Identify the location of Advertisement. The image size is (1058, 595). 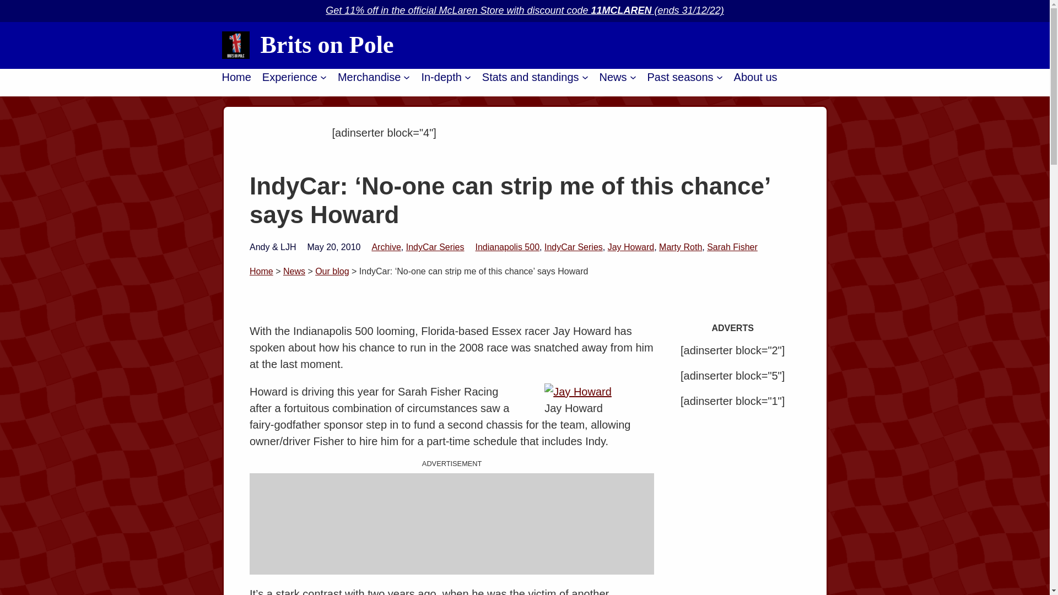
(452, 523).